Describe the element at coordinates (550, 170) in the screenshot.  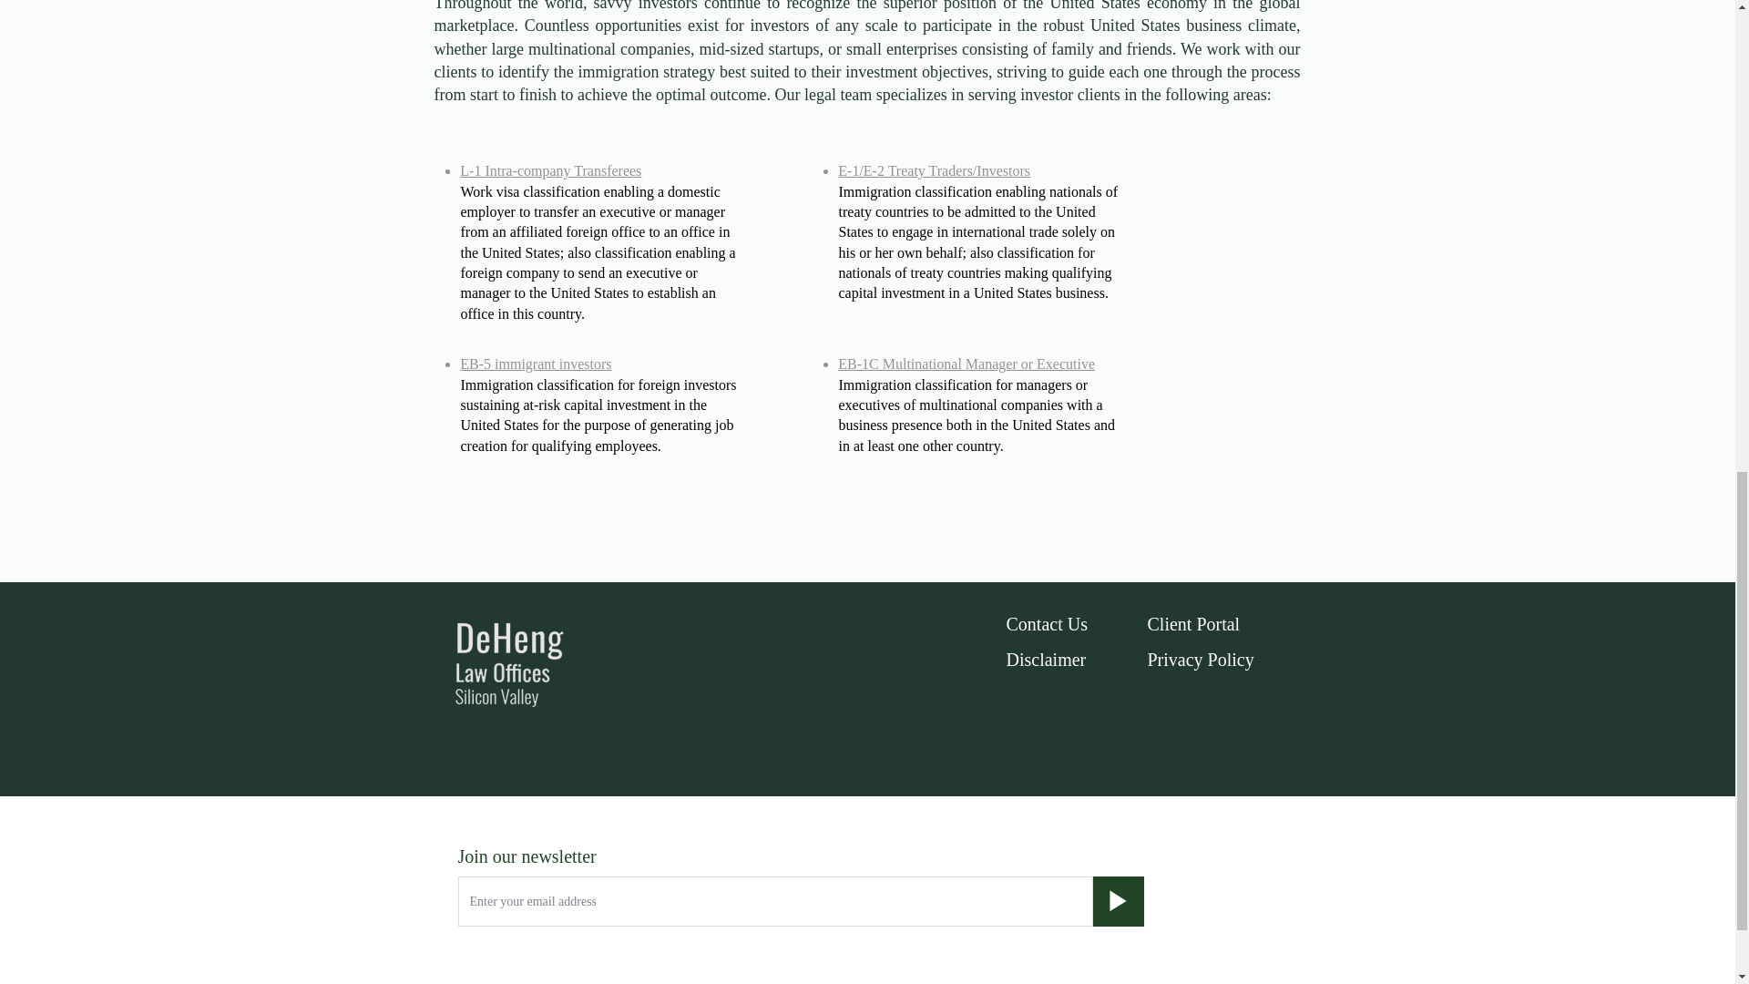
I see `L-1 Intra-company Transferees` at that location.